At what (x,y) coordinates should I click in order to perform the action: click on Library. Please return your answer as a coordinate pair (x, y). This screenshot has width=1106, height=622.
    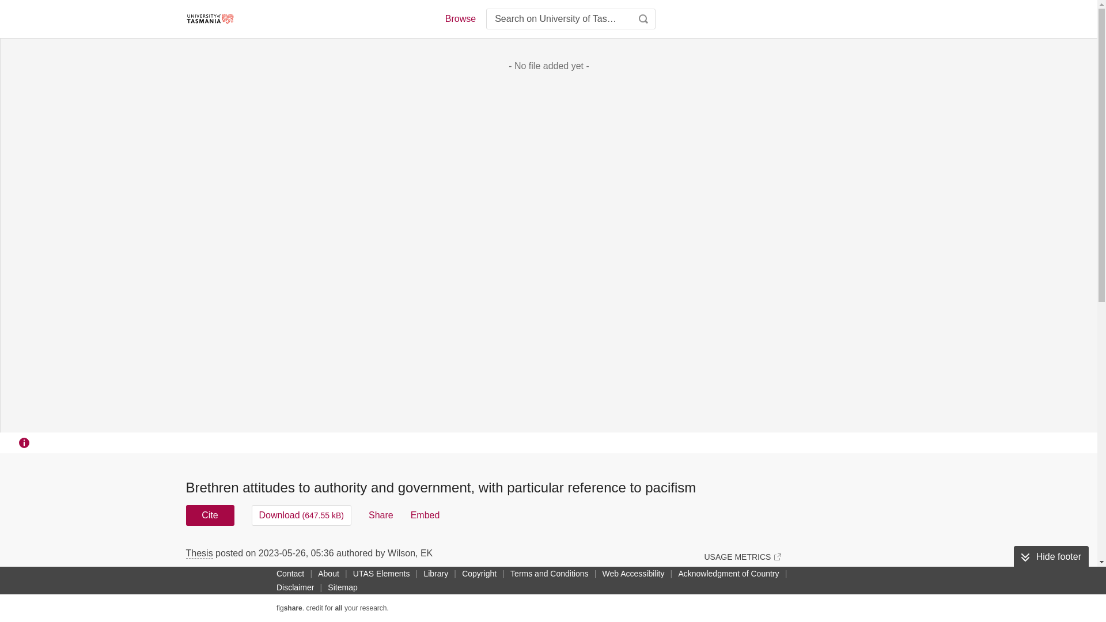
    Looking at the image, I should click on (435, 573).